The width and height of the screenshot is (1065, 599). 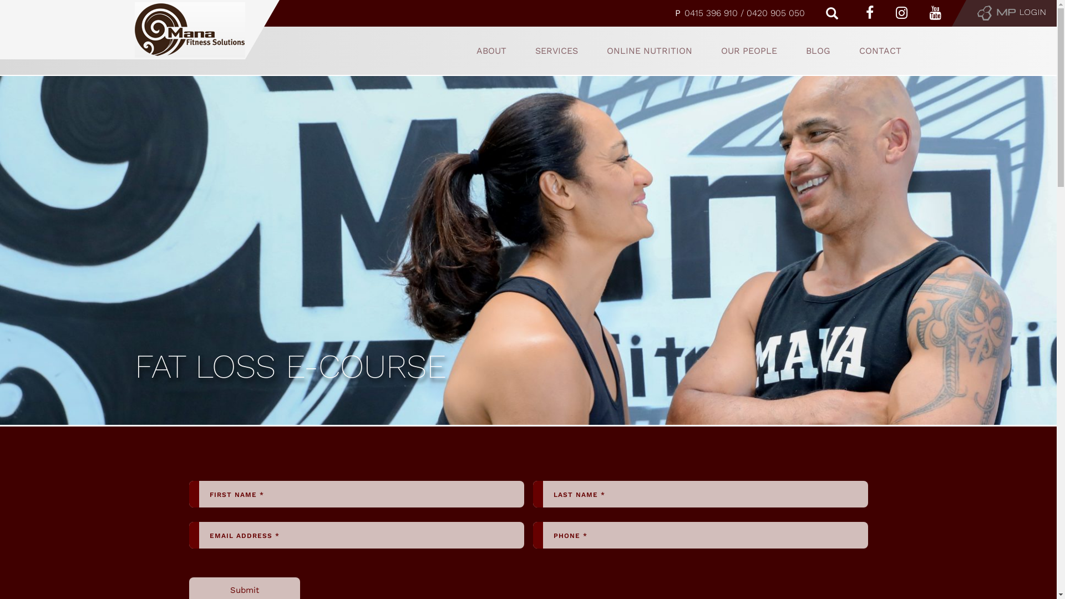 I want to click on SERVICES, so click(x=556, y=51).